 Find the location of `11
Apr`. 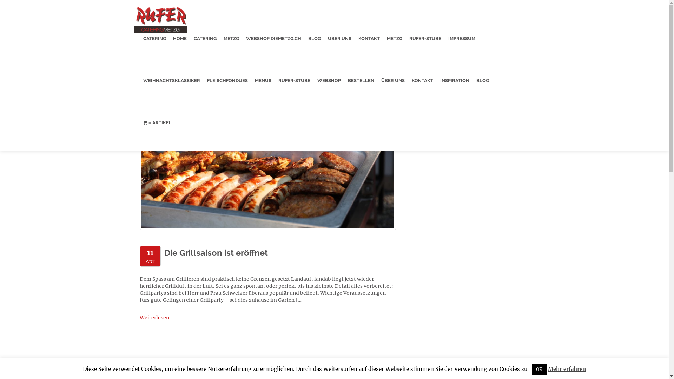

11
Apr is located at coordinates (150, 256).